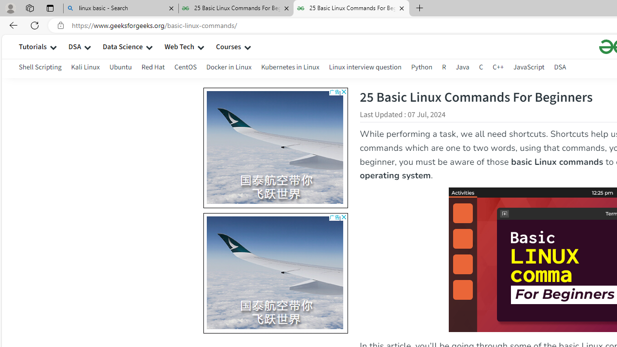 The height and width of the screenshot is (347, 617). Describe the element at coordinates (365, 68) in the screenshot. I see `Linux interview question` at that location.